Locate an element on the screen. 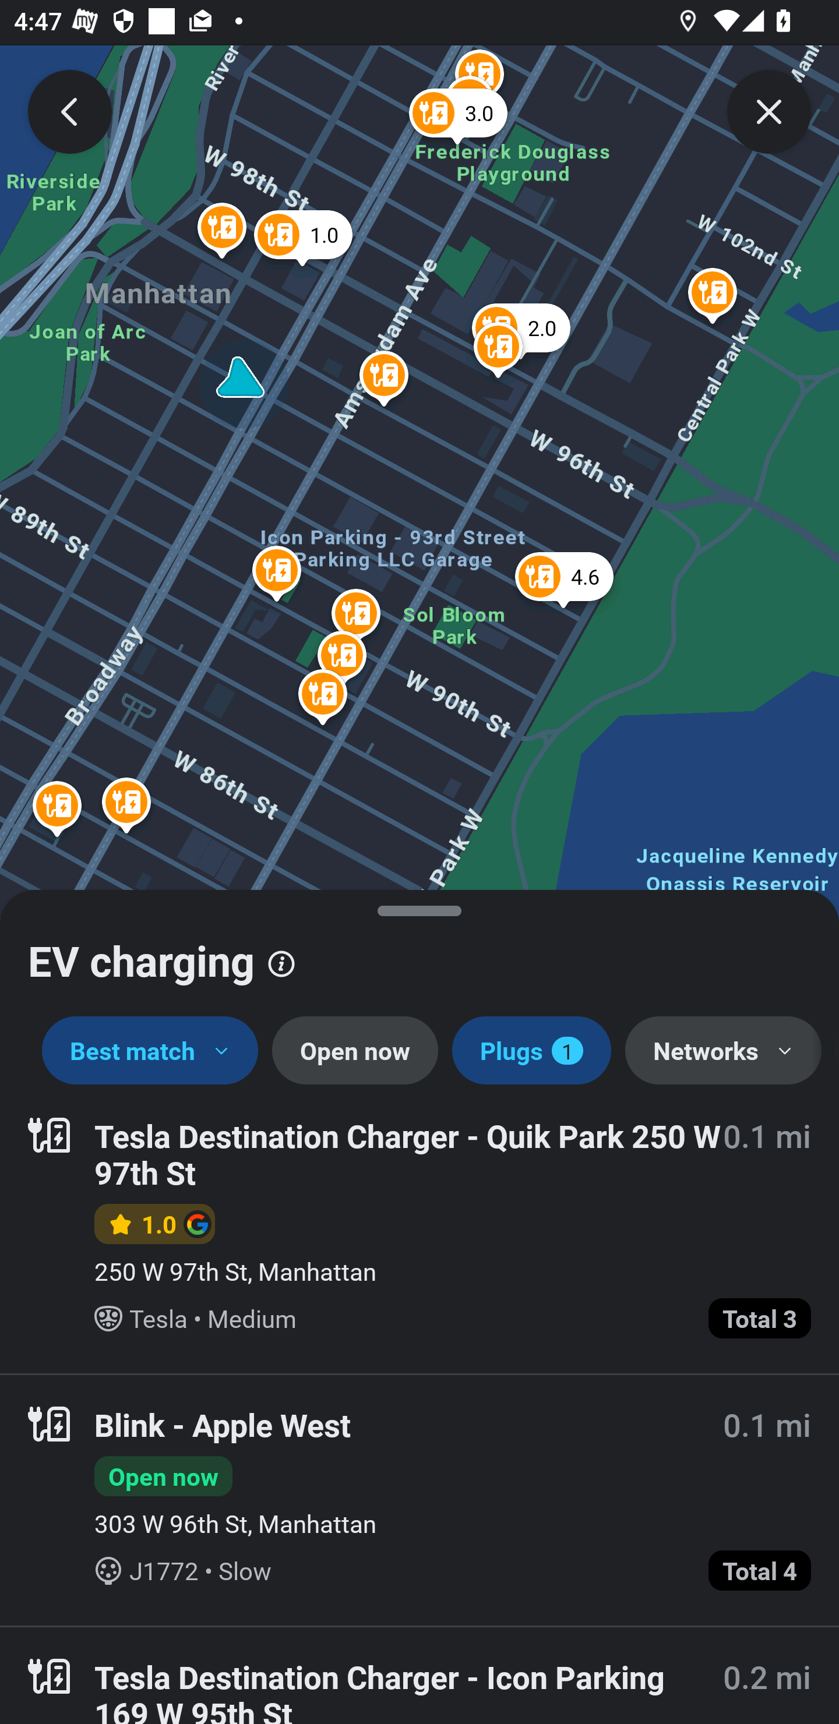 Image resolution: width=839 pixels, height=1724 pixels. Best match is located at coordinates (150, 1051).